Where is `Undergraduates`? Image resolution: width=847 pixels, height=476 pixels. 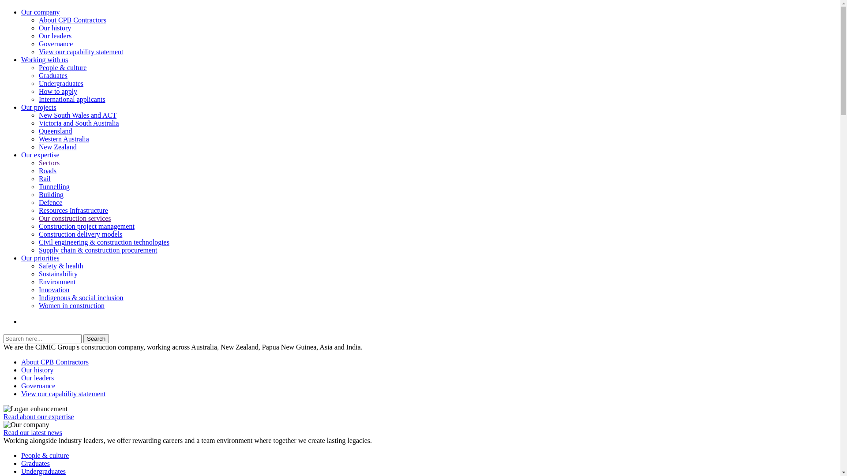
Undergraduates is located at coordinates (61, 84).